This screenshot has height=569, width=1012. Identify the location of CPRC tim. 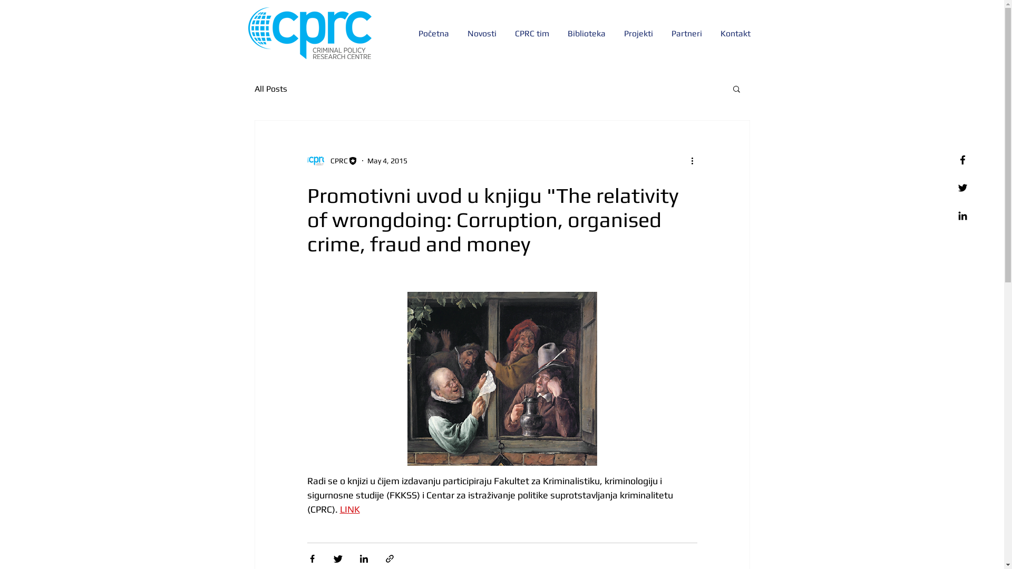
(533, 34).